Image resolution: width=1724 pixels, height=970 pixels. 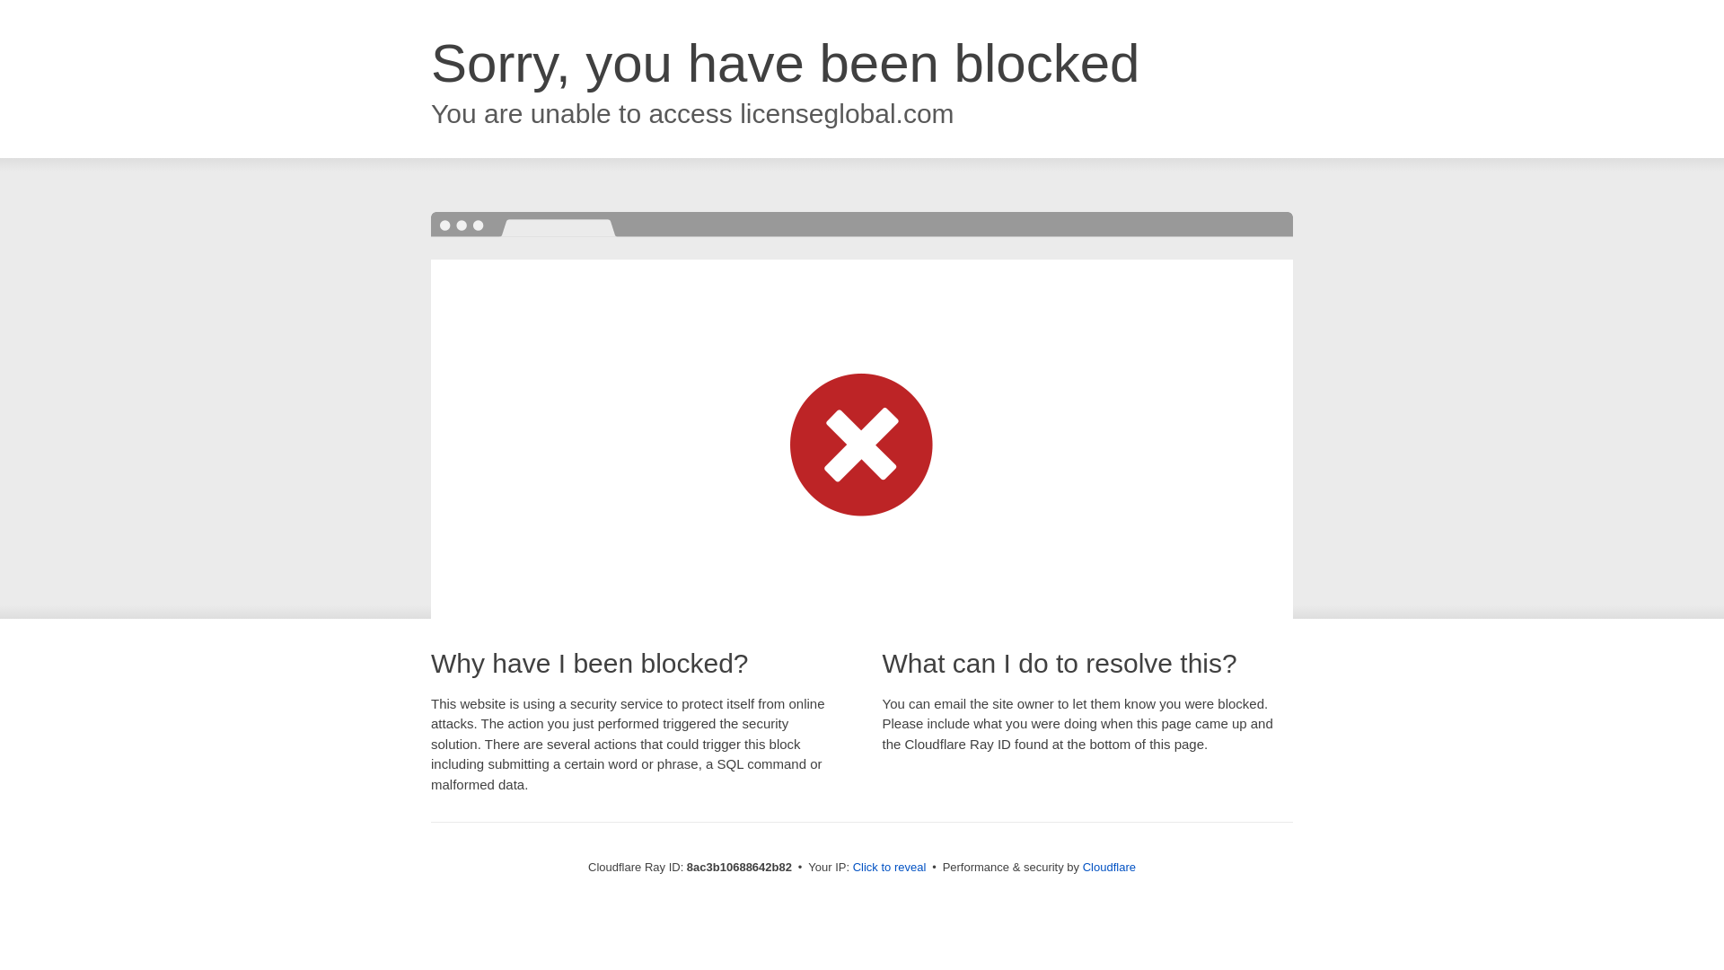 I want to click on Click to reveal, so click(x=890, y=868).